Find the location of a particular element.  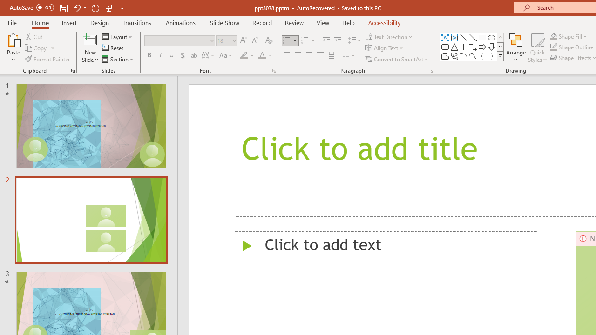

Shape Fill Dark Green, Accent 2 is located at coordinates (553, 36).